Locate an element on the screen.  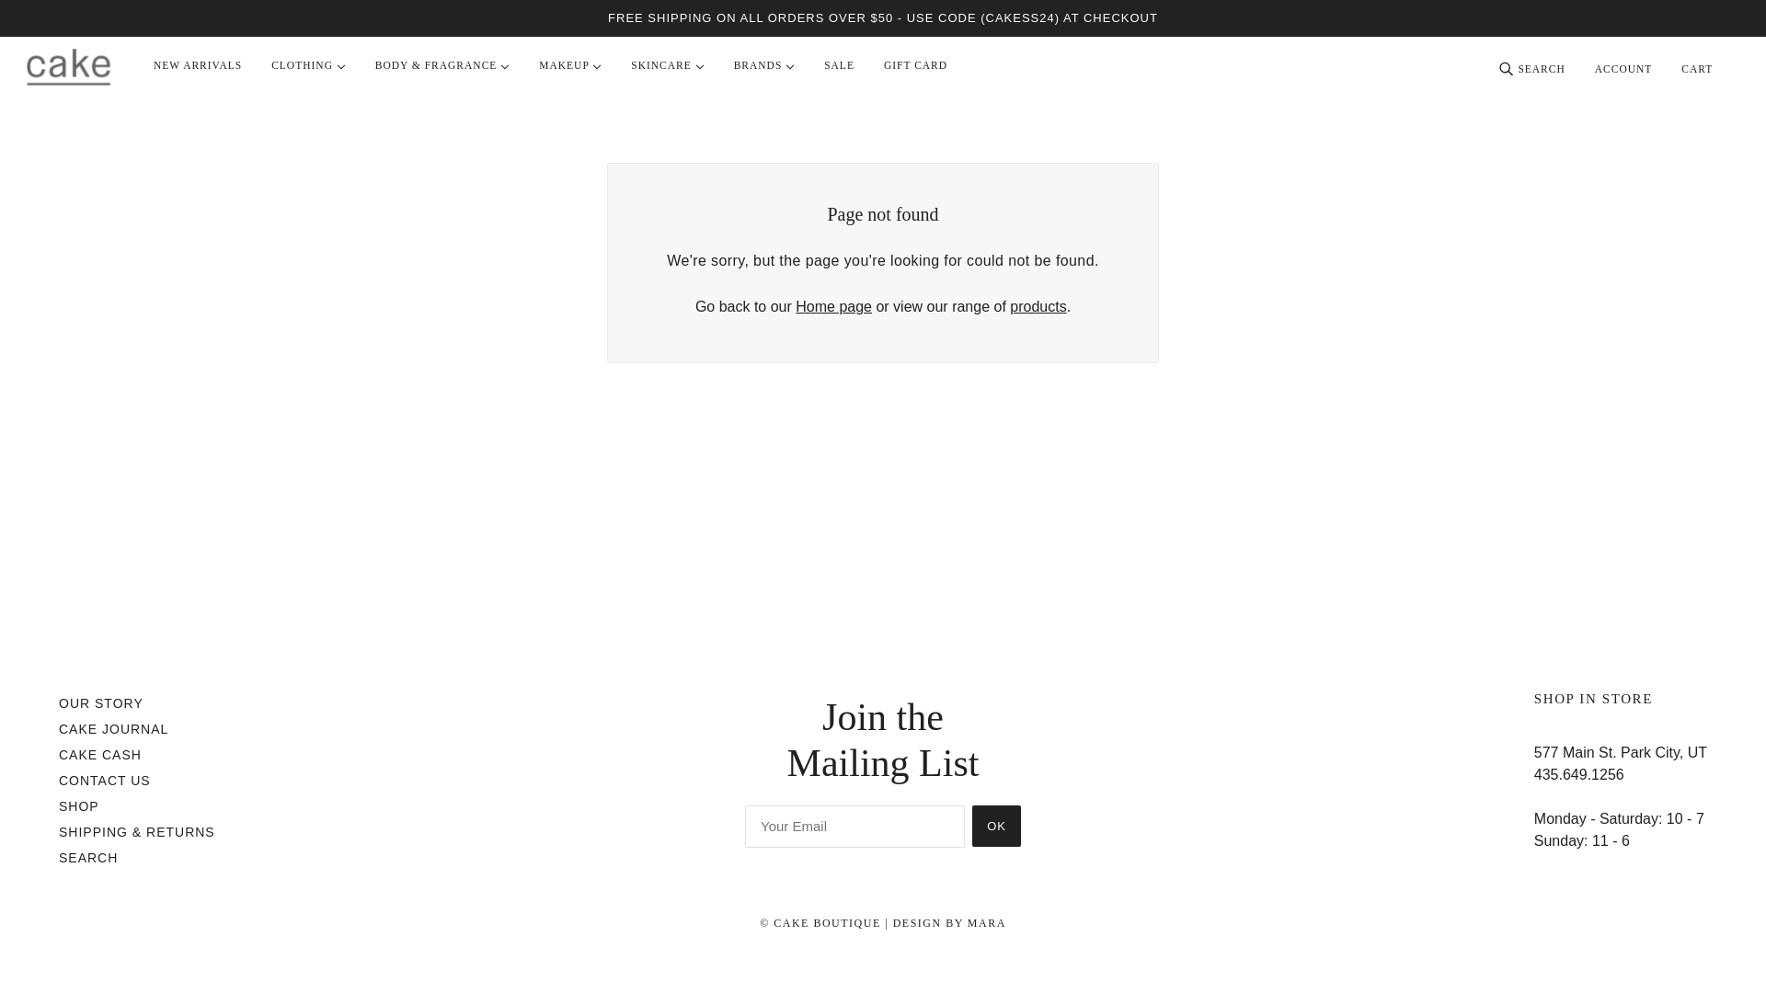
CLOTHING is located at coordinates (307, 65).